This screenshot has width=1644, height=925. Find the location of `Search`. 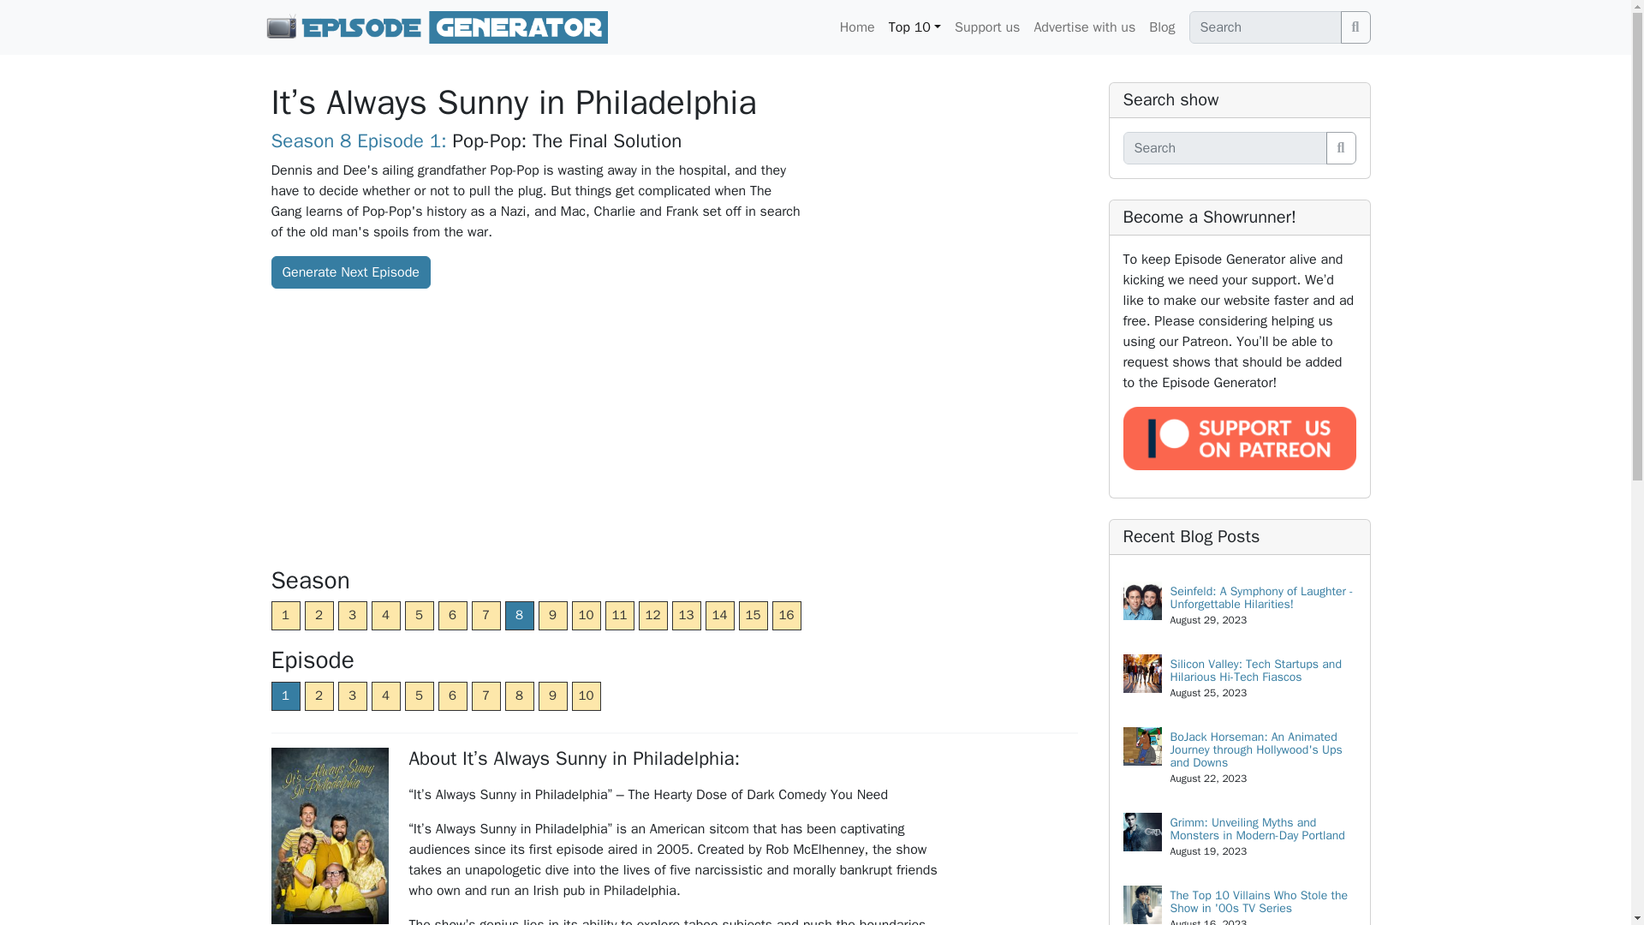

Search is located at coordinates (1356, 27).